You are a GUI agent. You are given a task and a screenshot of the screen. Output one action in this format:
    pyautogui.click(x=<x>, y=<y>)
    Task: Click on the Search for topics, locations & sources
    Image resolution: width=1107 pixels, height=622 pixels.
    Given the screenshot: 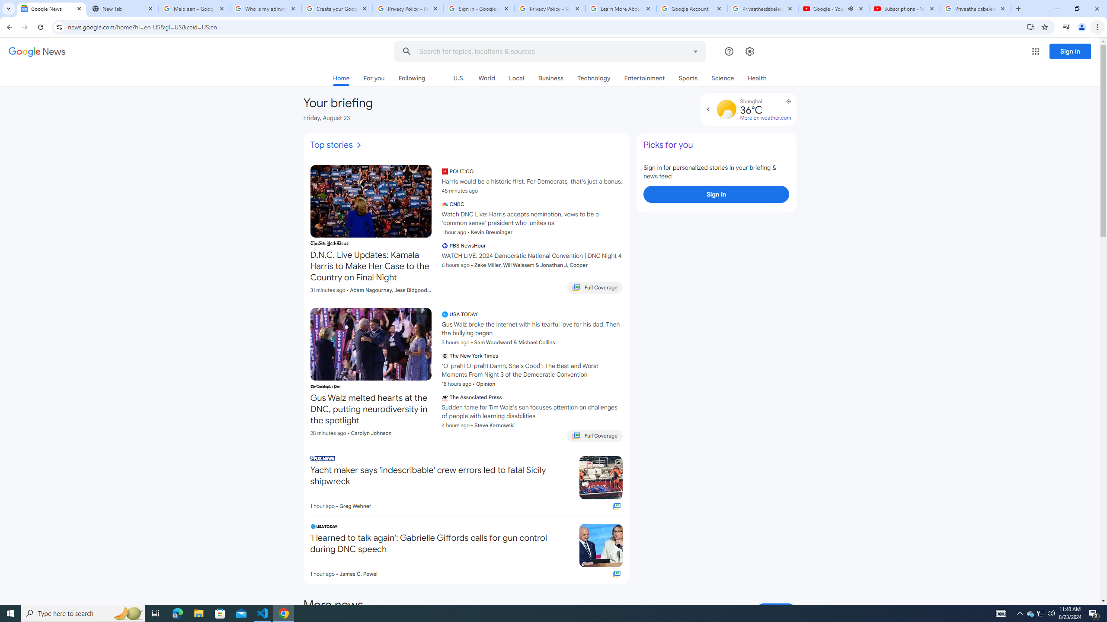 What is the action you would take?
    pyautogui.click(x=541, y=51)
    